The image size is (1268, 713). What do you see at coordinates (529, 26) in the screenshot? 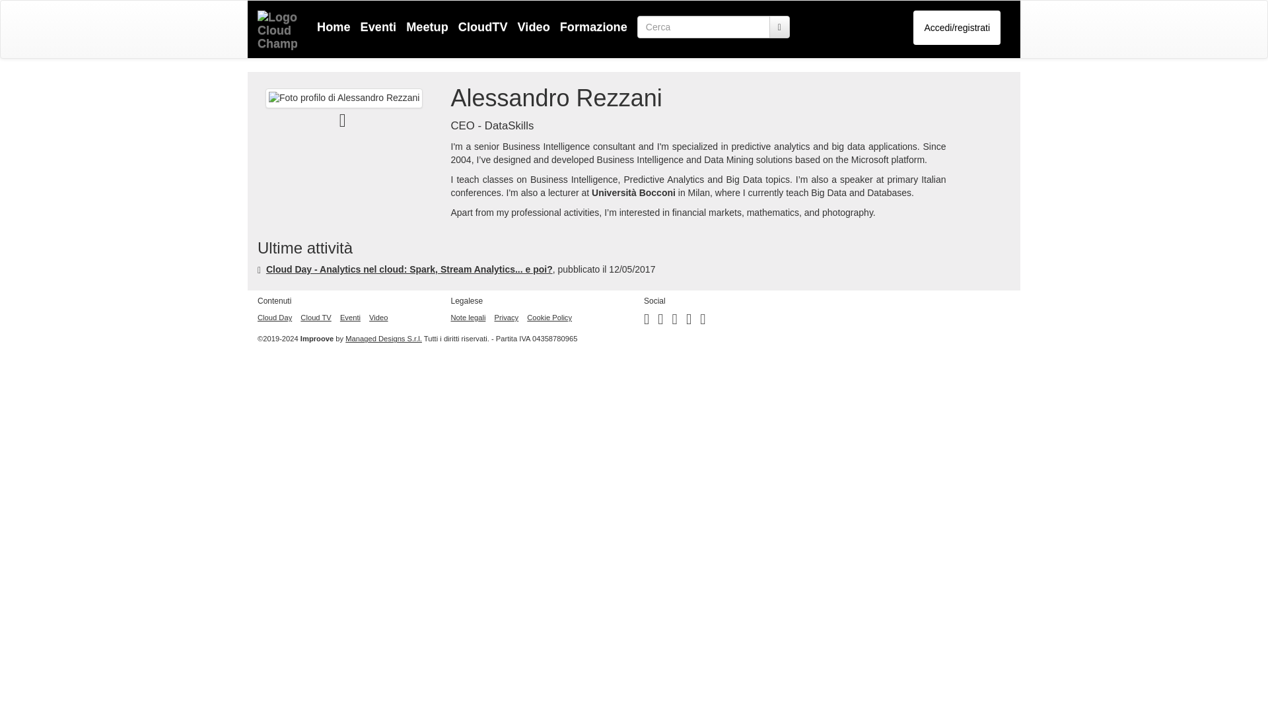
I see `Video` at bounding box center [529, 26].